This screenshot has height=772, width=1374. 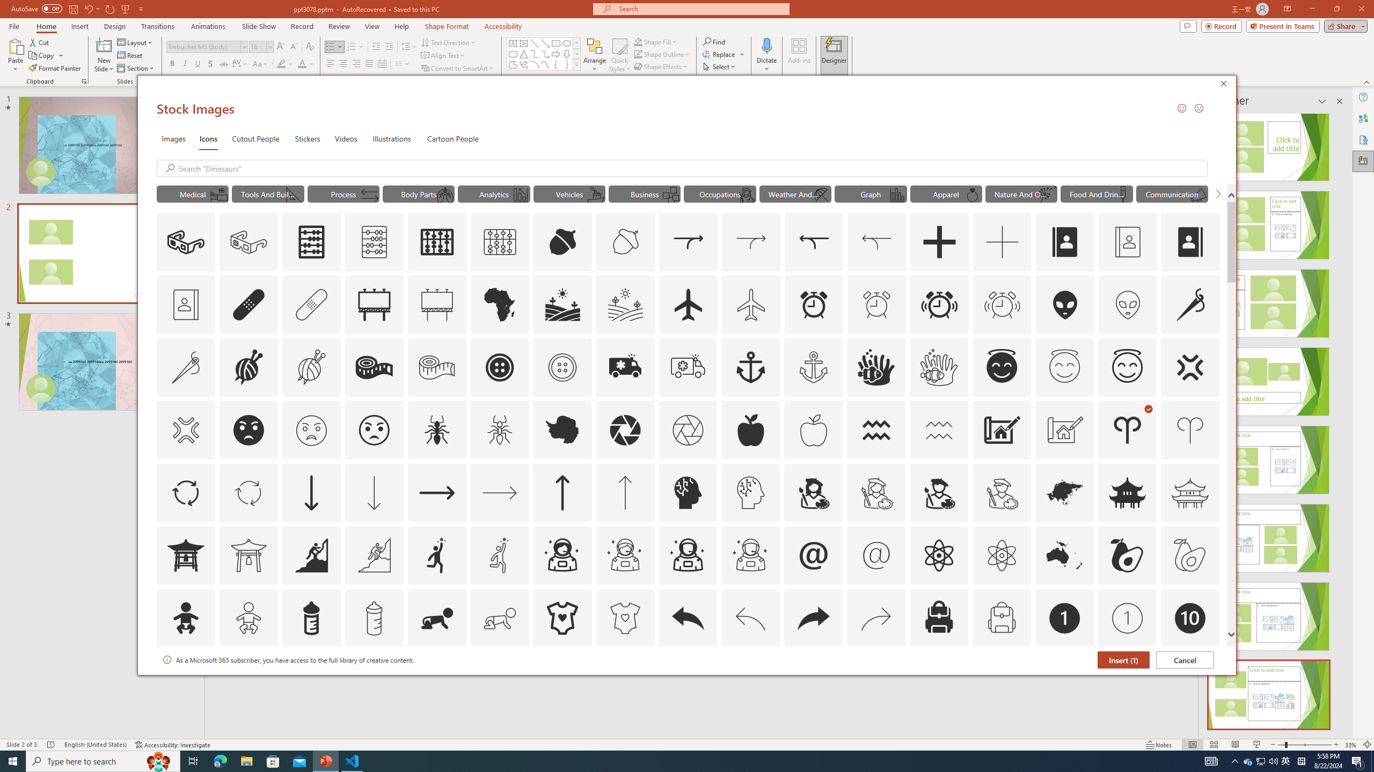 What do you see at coordinates (1002, 366) in the screenshot?
I see `AutomationID: _134_Angel_Face_A` at bounding box center [1002, 366].